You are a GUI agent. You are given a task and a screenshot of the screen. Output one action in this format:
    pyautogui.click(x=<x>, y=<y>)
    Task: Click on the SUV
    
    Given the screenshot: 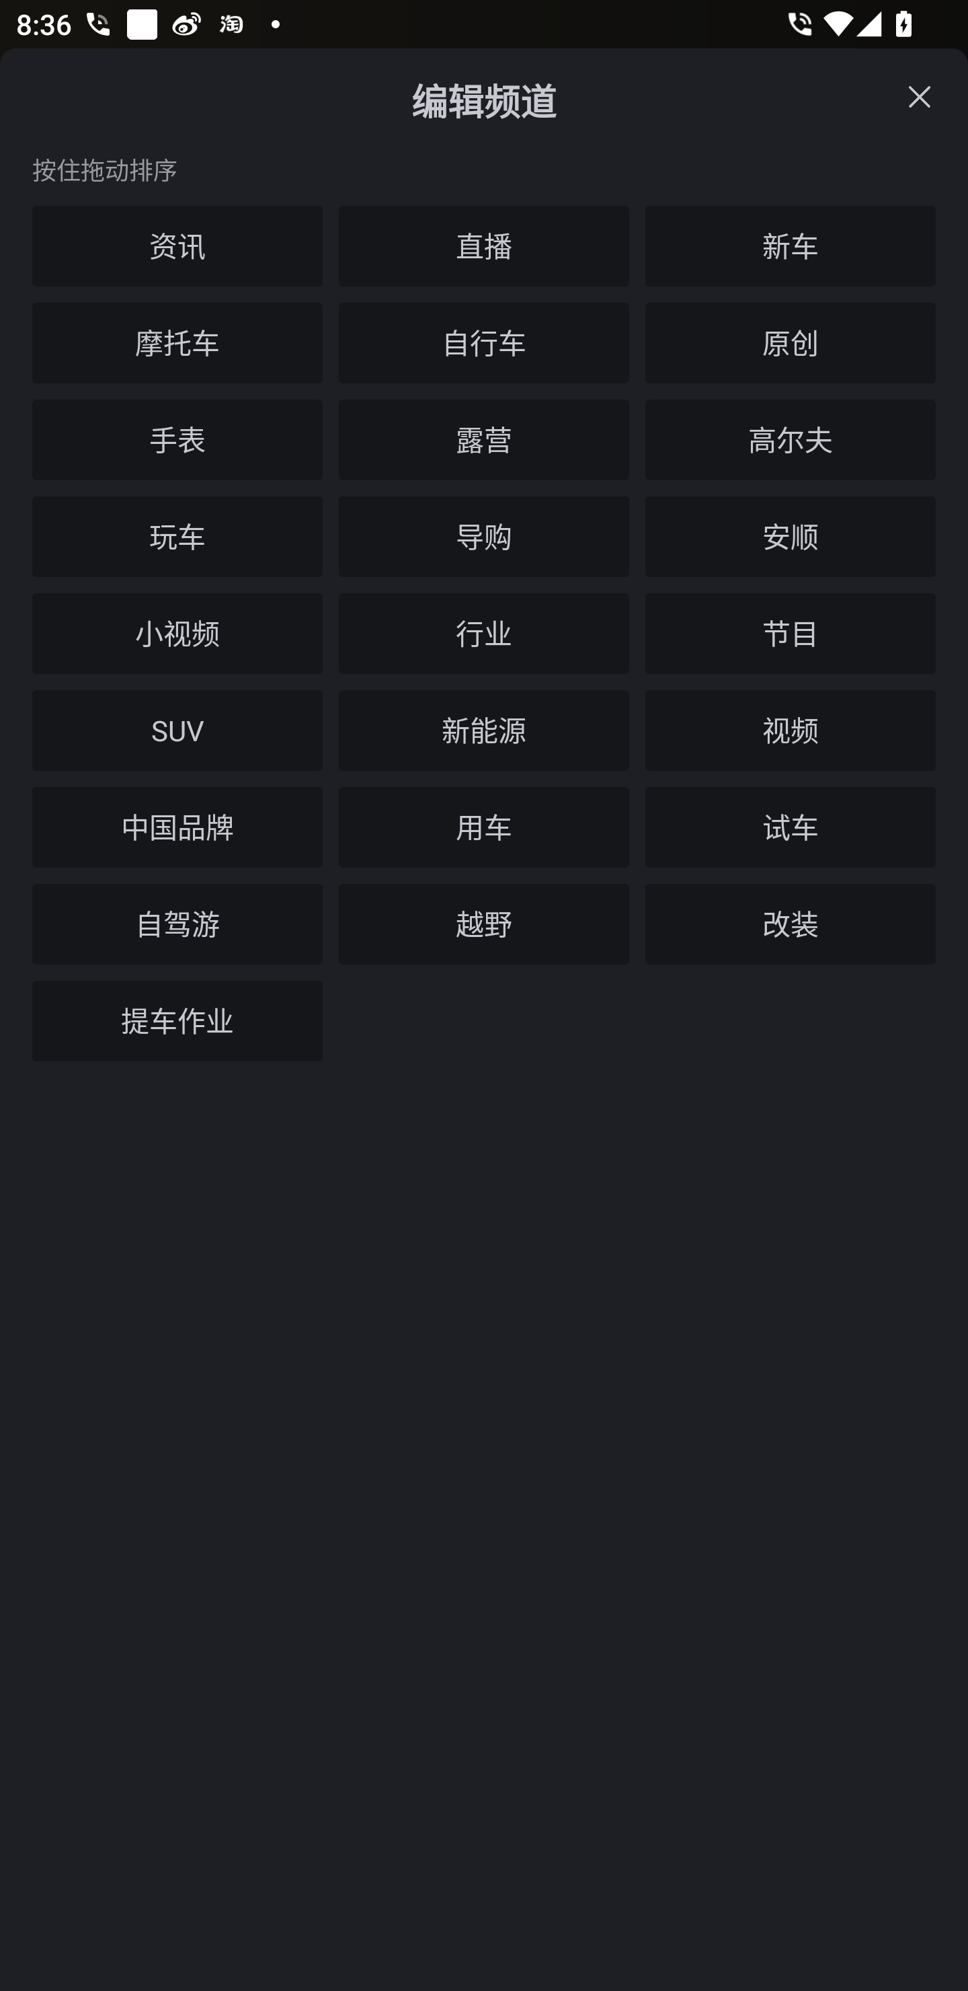 What is the action you would take?
    pyautogui.click(x=177, y=730)
    